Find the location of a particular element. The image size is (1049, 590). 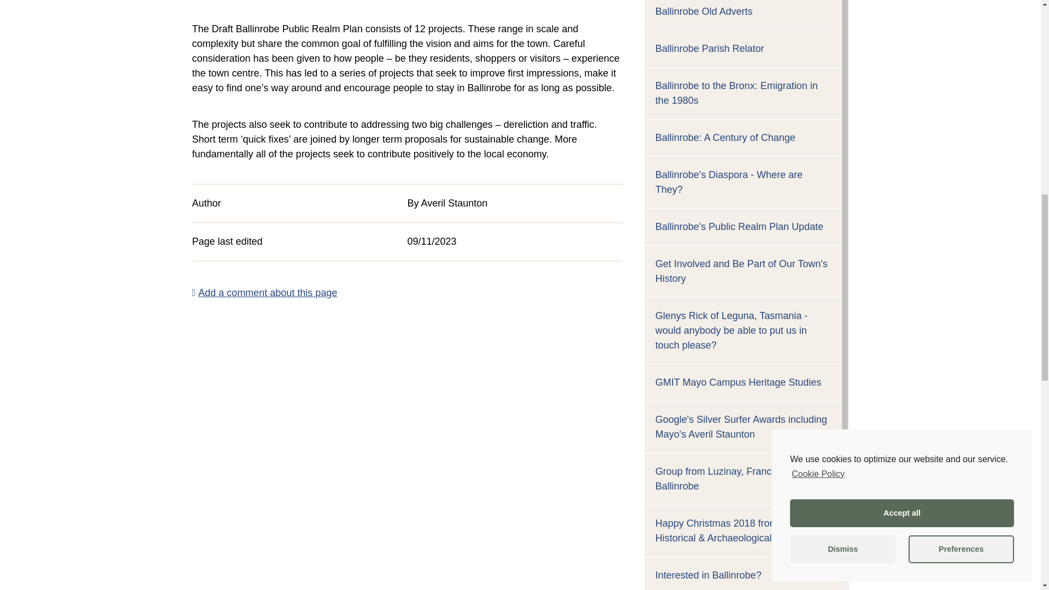

Ballinrobe to the Bronx: Emigration in the 1980s is located at coordinates (736, 93).